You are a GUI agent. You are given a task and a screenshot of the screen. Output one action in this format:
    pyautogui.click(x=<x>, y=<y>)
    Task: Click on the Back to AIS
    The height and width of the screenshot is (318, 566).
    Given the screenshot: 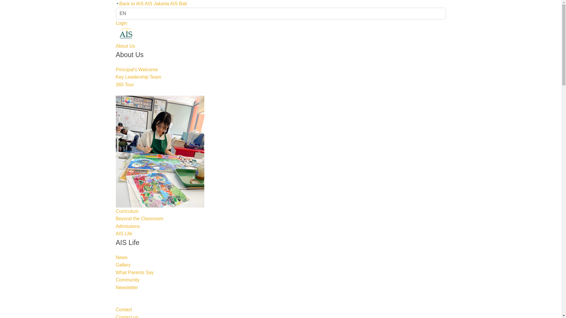 What is the action you would take?
    pyautogui.click(x=129, y=4)
    